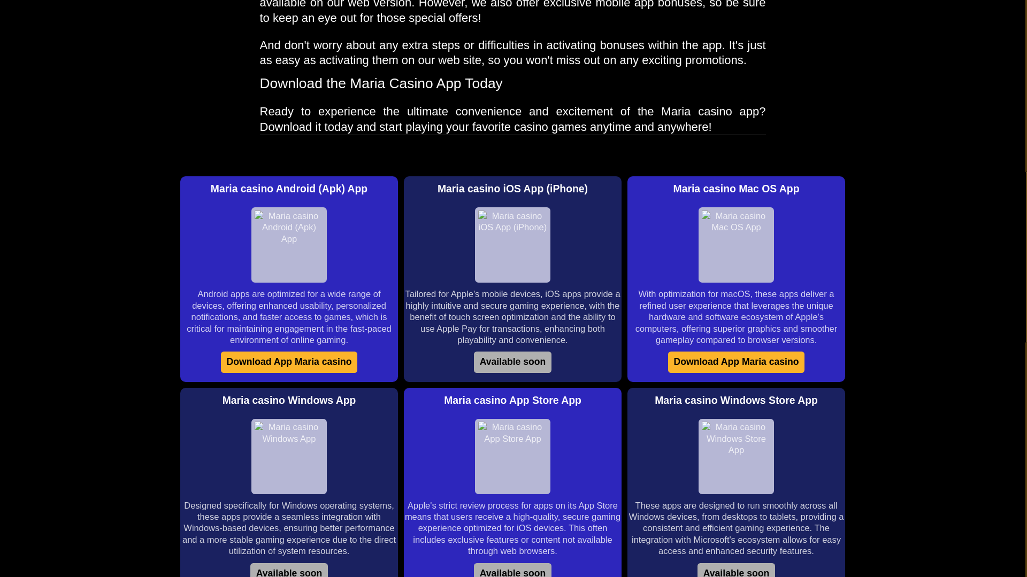 This screenshot has height=577, width=1027. Describe the element at coordinates (737, 362) in the screenshot. I see `Download App Maria casino` at that location.